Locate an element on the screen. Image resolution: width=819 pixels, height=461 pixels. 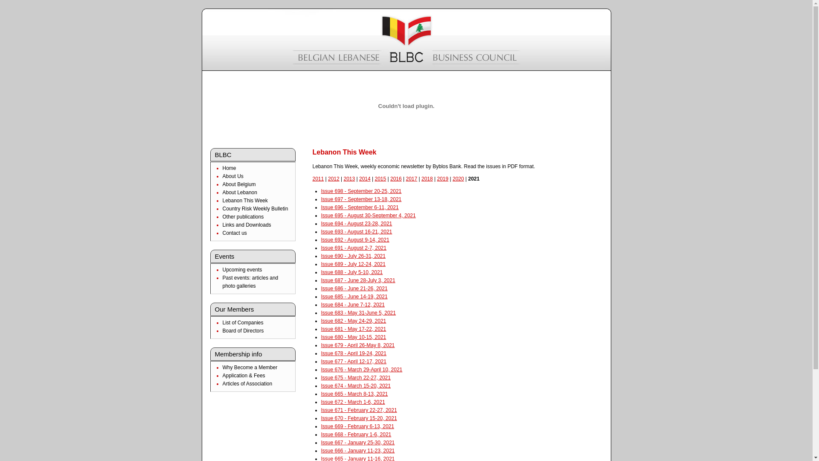
Issue 695 - August 30-September 4, 2021 is located at coordinates (368, 216).